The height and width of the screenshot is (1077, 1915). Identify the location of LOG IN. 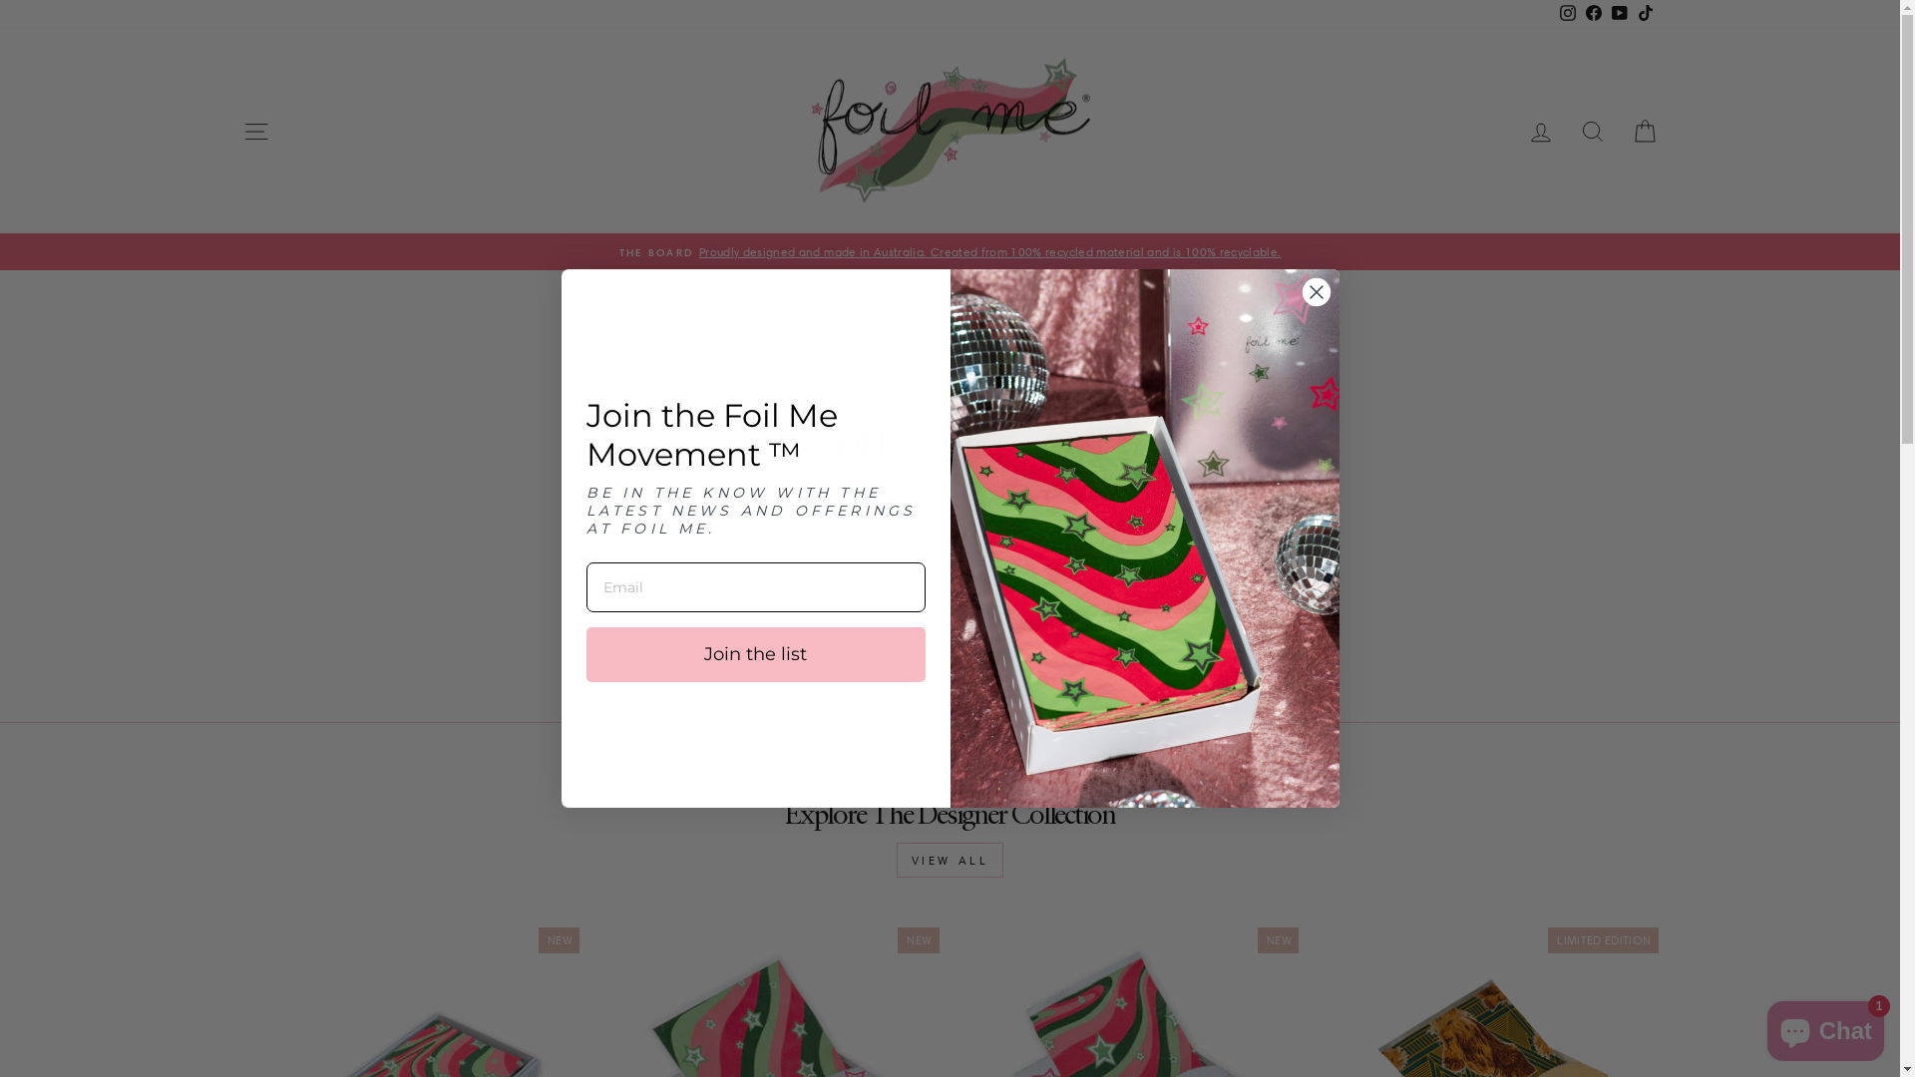
(1540, 131).